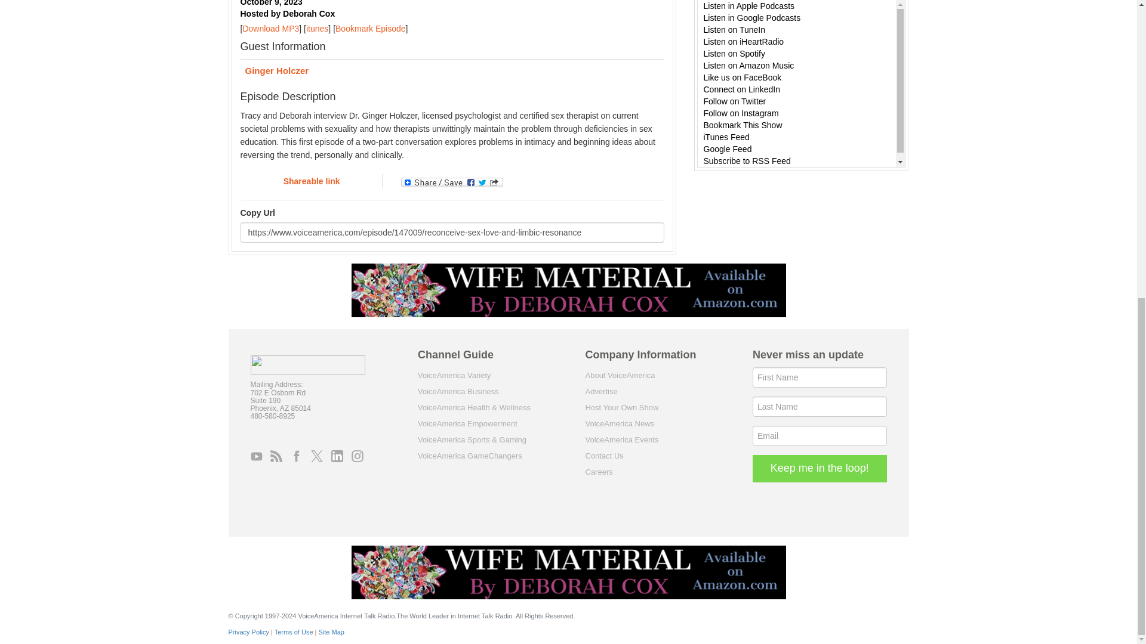 The image size is (1146, 644). What do you see at coordinates (451, 72) in the screenshot?
I see `Ginger Holczer` at bounding box center [451, 72].